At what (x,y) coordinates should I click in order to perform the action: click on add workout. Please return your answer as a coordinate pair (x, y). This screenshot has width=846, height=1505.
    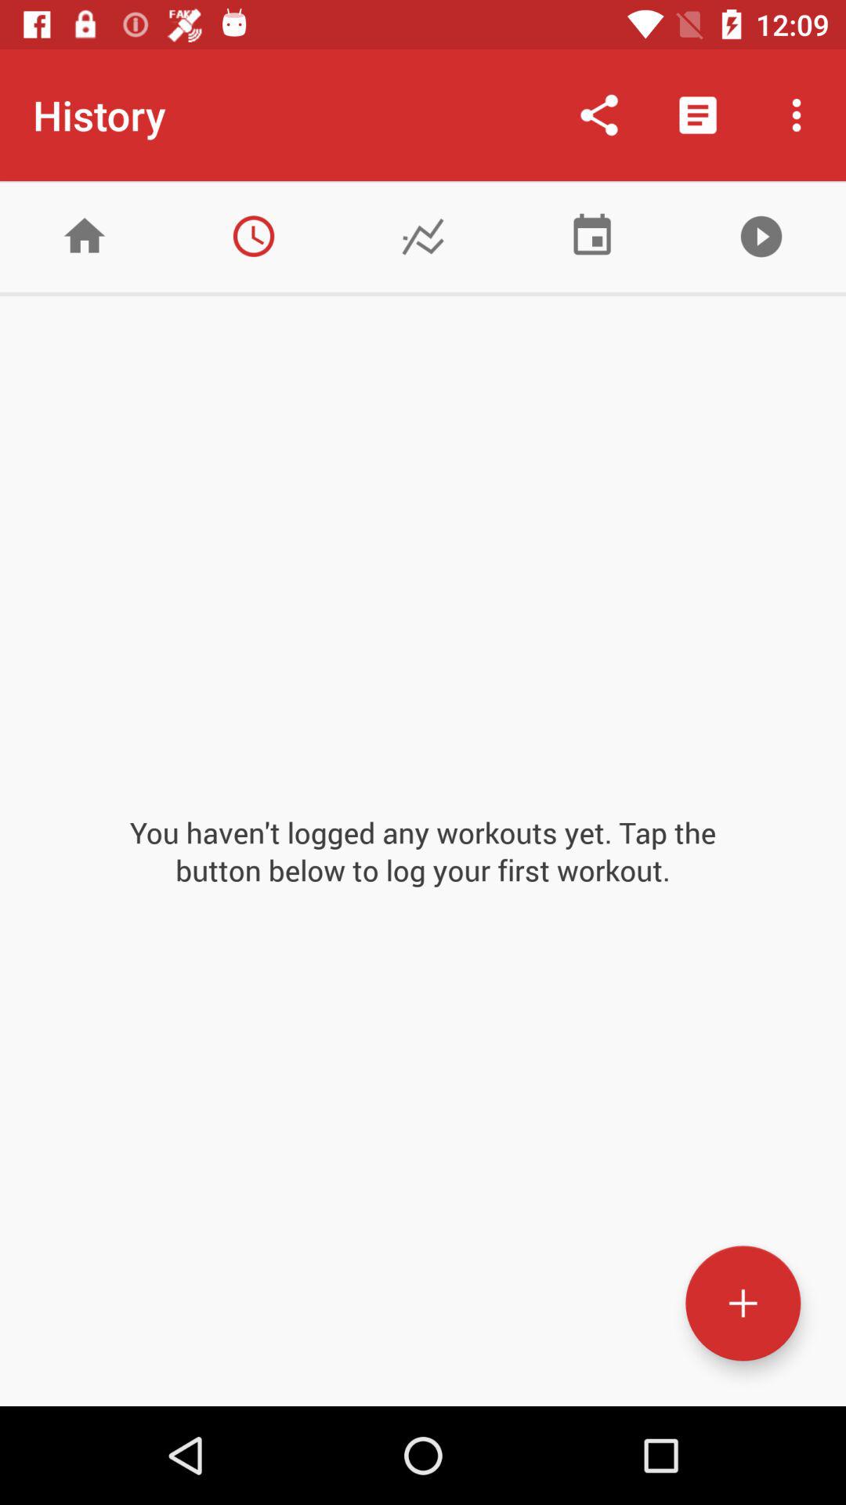
    Looking at the image, I should click on (743, 1303).